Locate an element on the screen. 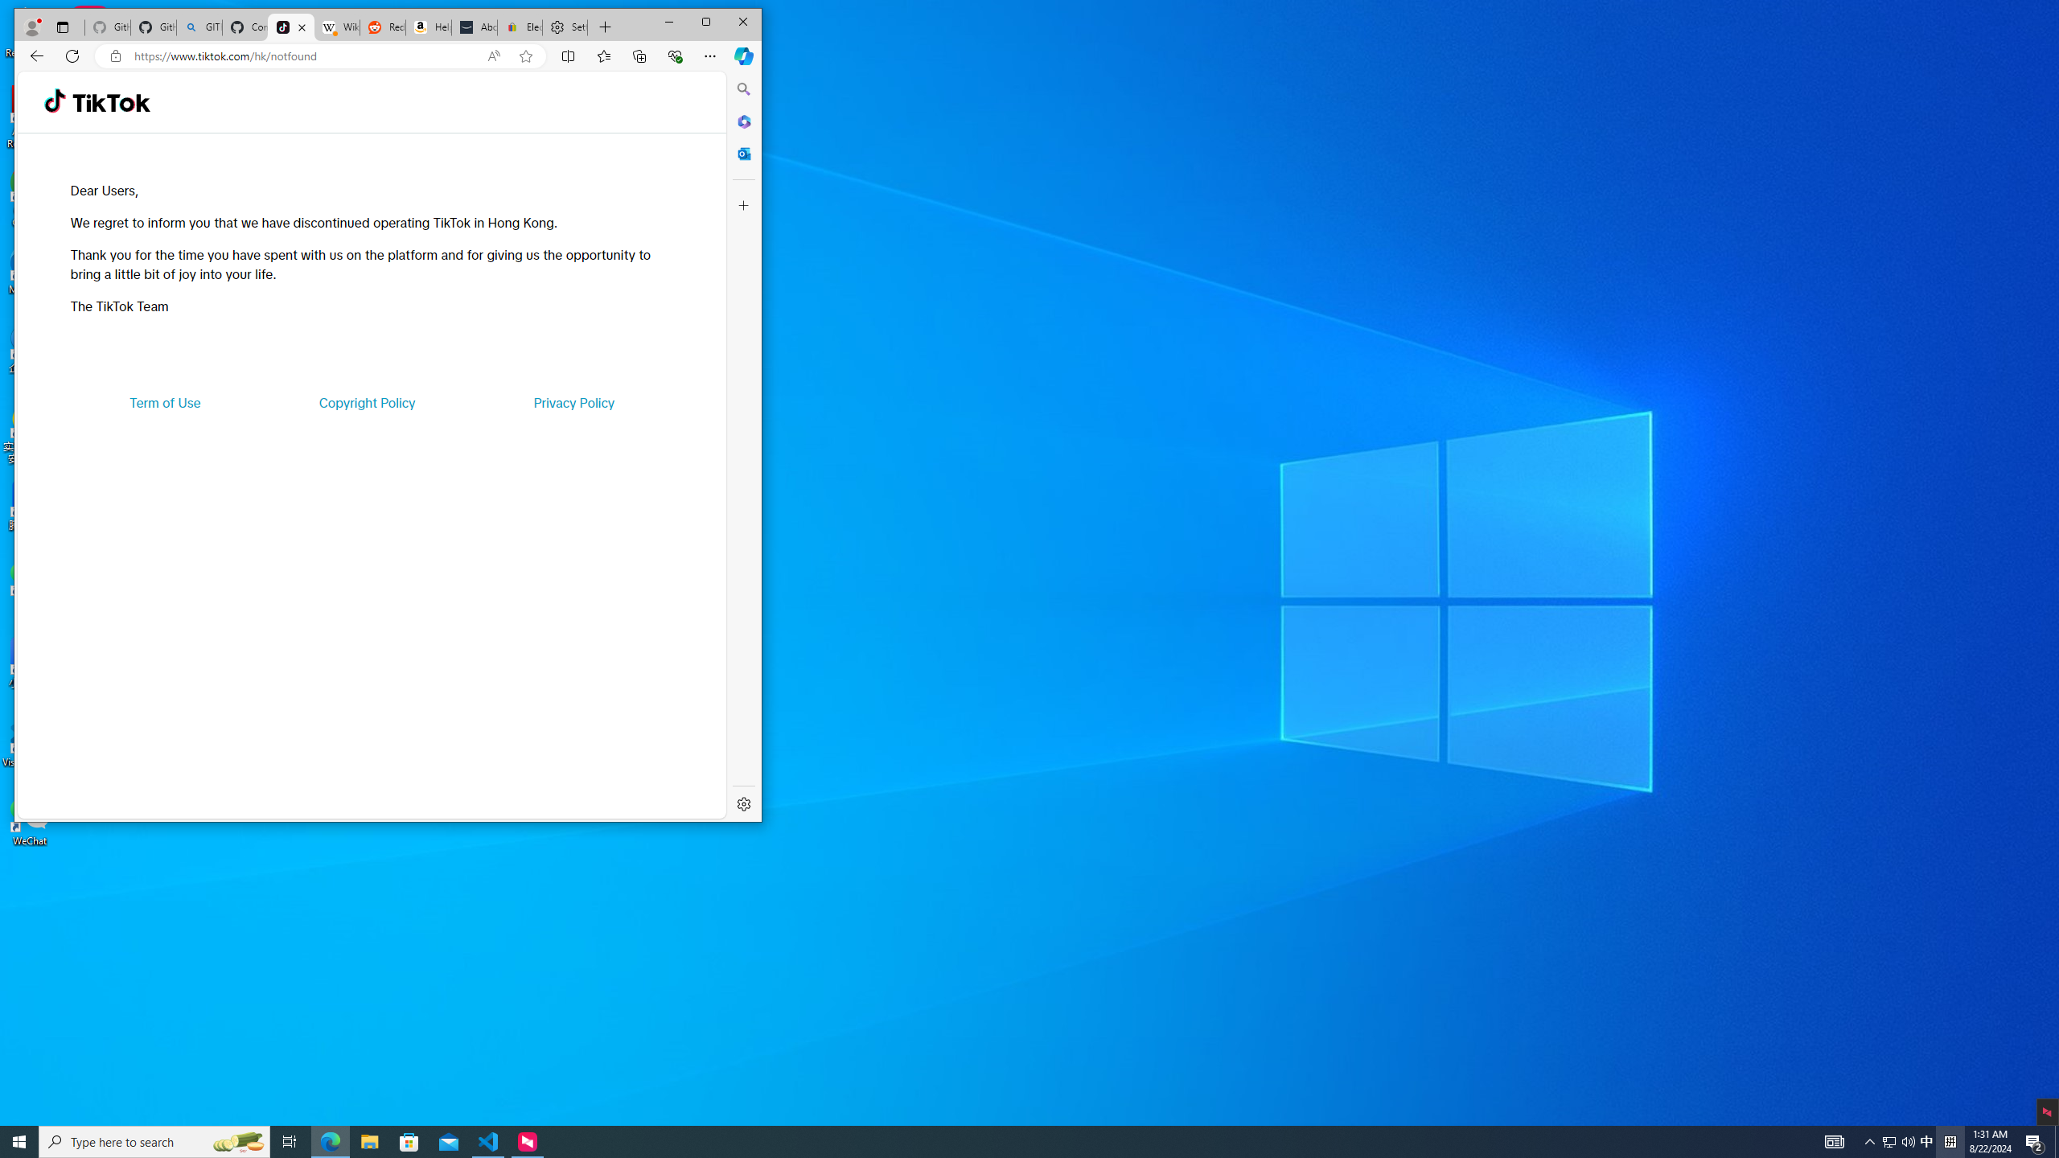 The height and width of the screenshot is (1158, 2059). Electronics, Cars, Fashion, Collectibles & More | eBay is located at coordinates (520, 27).